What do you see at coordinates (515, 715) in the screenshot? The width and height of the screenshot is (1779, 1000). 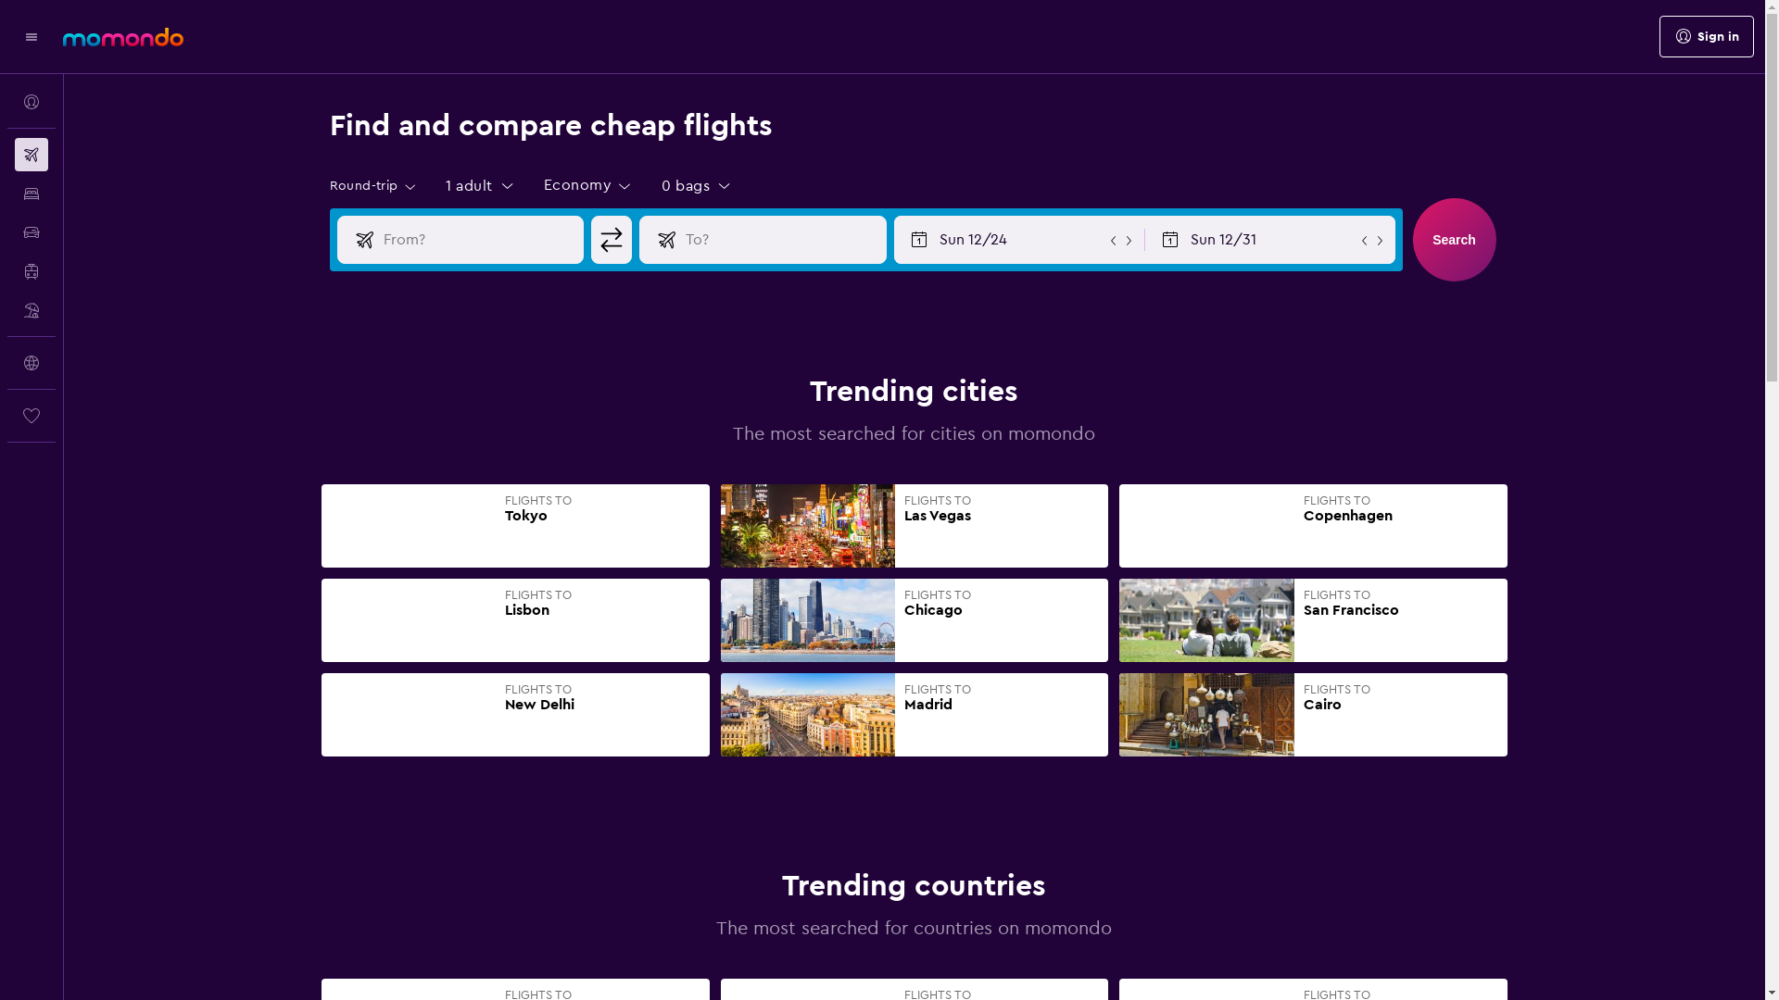 I see `FLIGHTS TO
New Delhi` at bounding box center [515, 715].